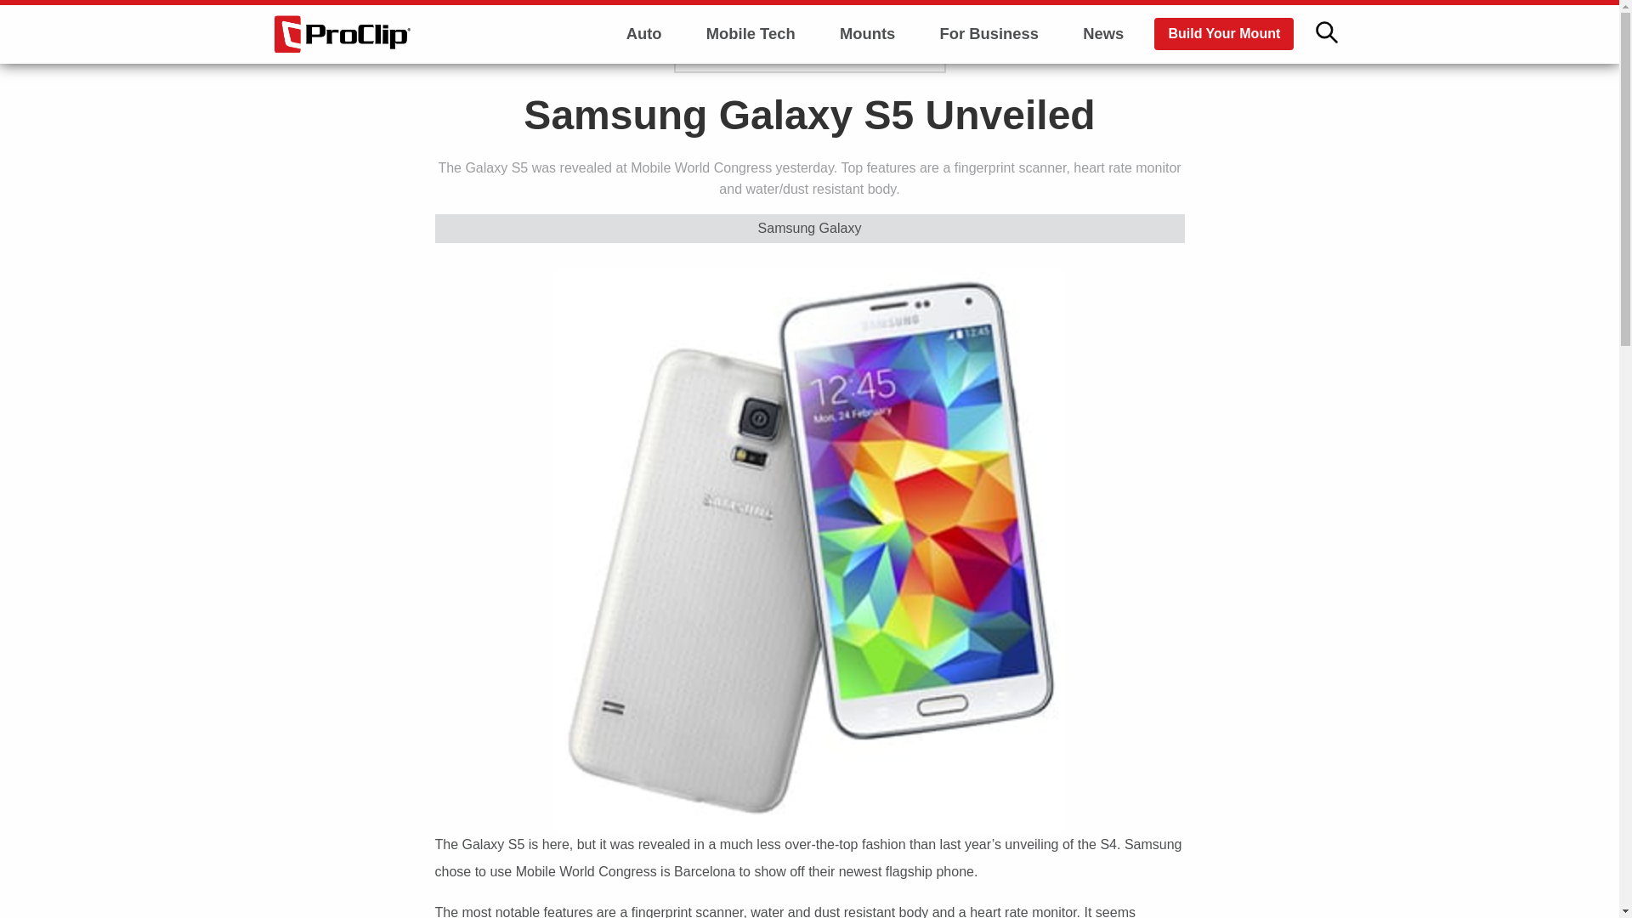 This screenshot has height=918, width=1632. Describe the element at coordinates (867, 34) in the screenshot. I see `Mounts` at that location.